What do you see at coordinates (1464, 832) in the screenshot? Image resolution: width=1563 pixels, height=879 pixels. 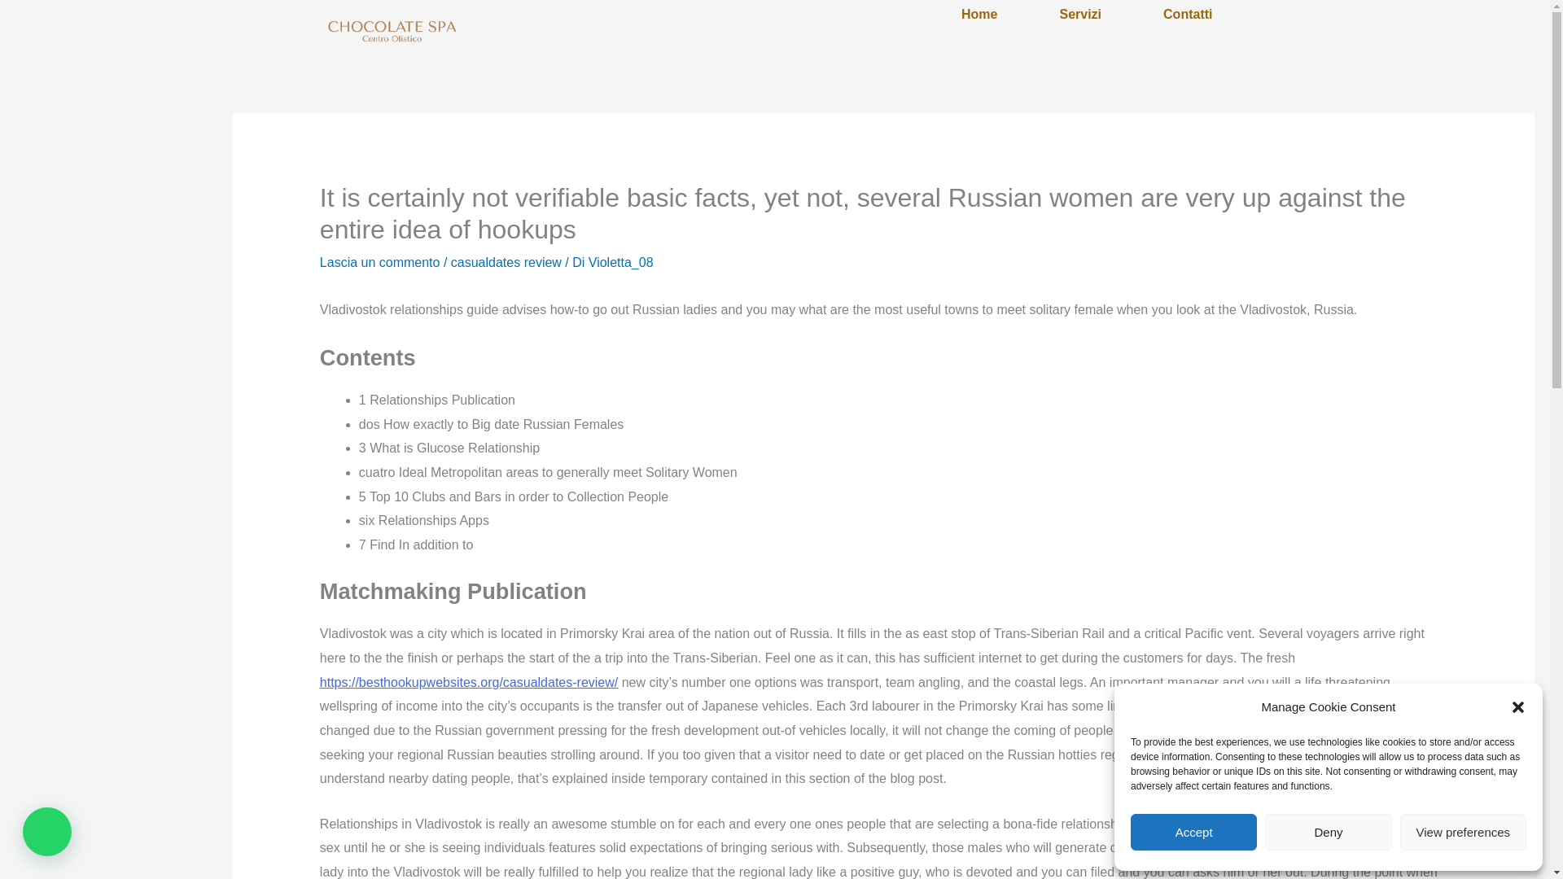 I see `View preferences` at bounding box center [1464, 832].